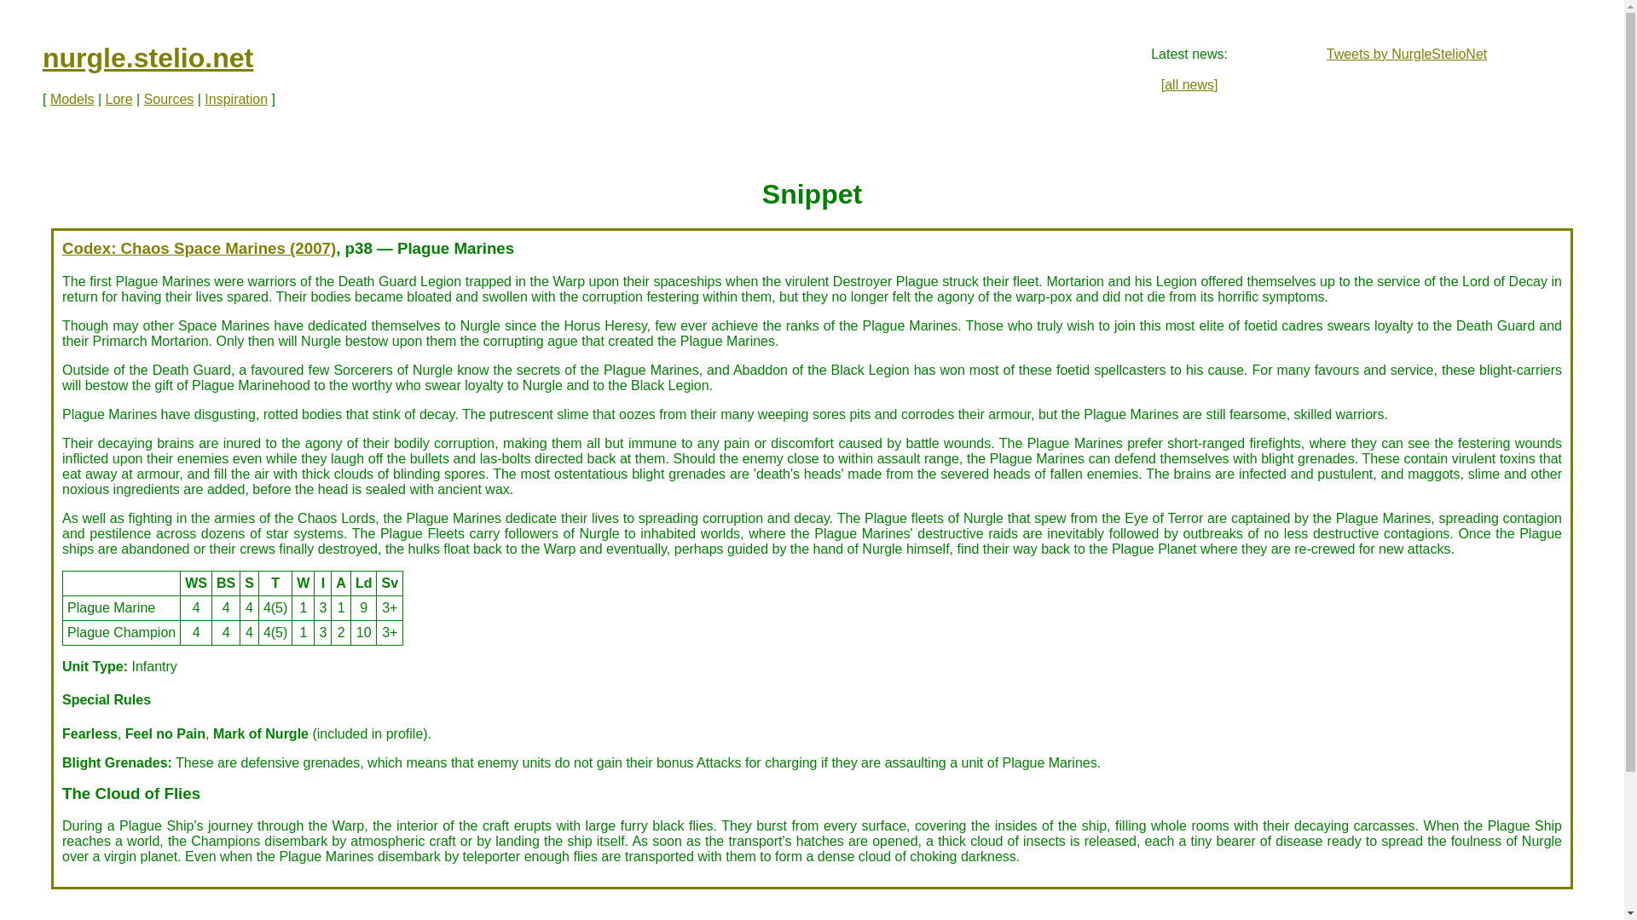  What do you see at coordinates (148, 58) in the screenshot?
I see `nurgle.stelio.net` at bounding box center [148, 58].